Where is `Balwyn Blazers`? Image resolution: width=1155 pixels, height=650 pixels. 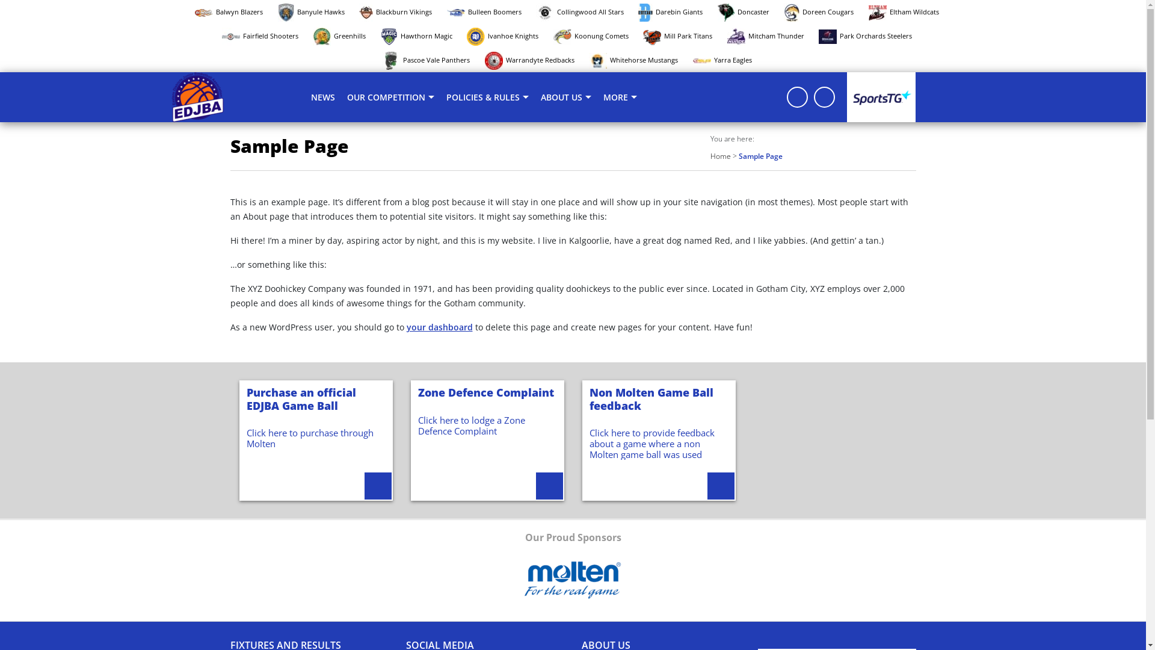
Balwyn Blazers is located at coordinates (235, 12).